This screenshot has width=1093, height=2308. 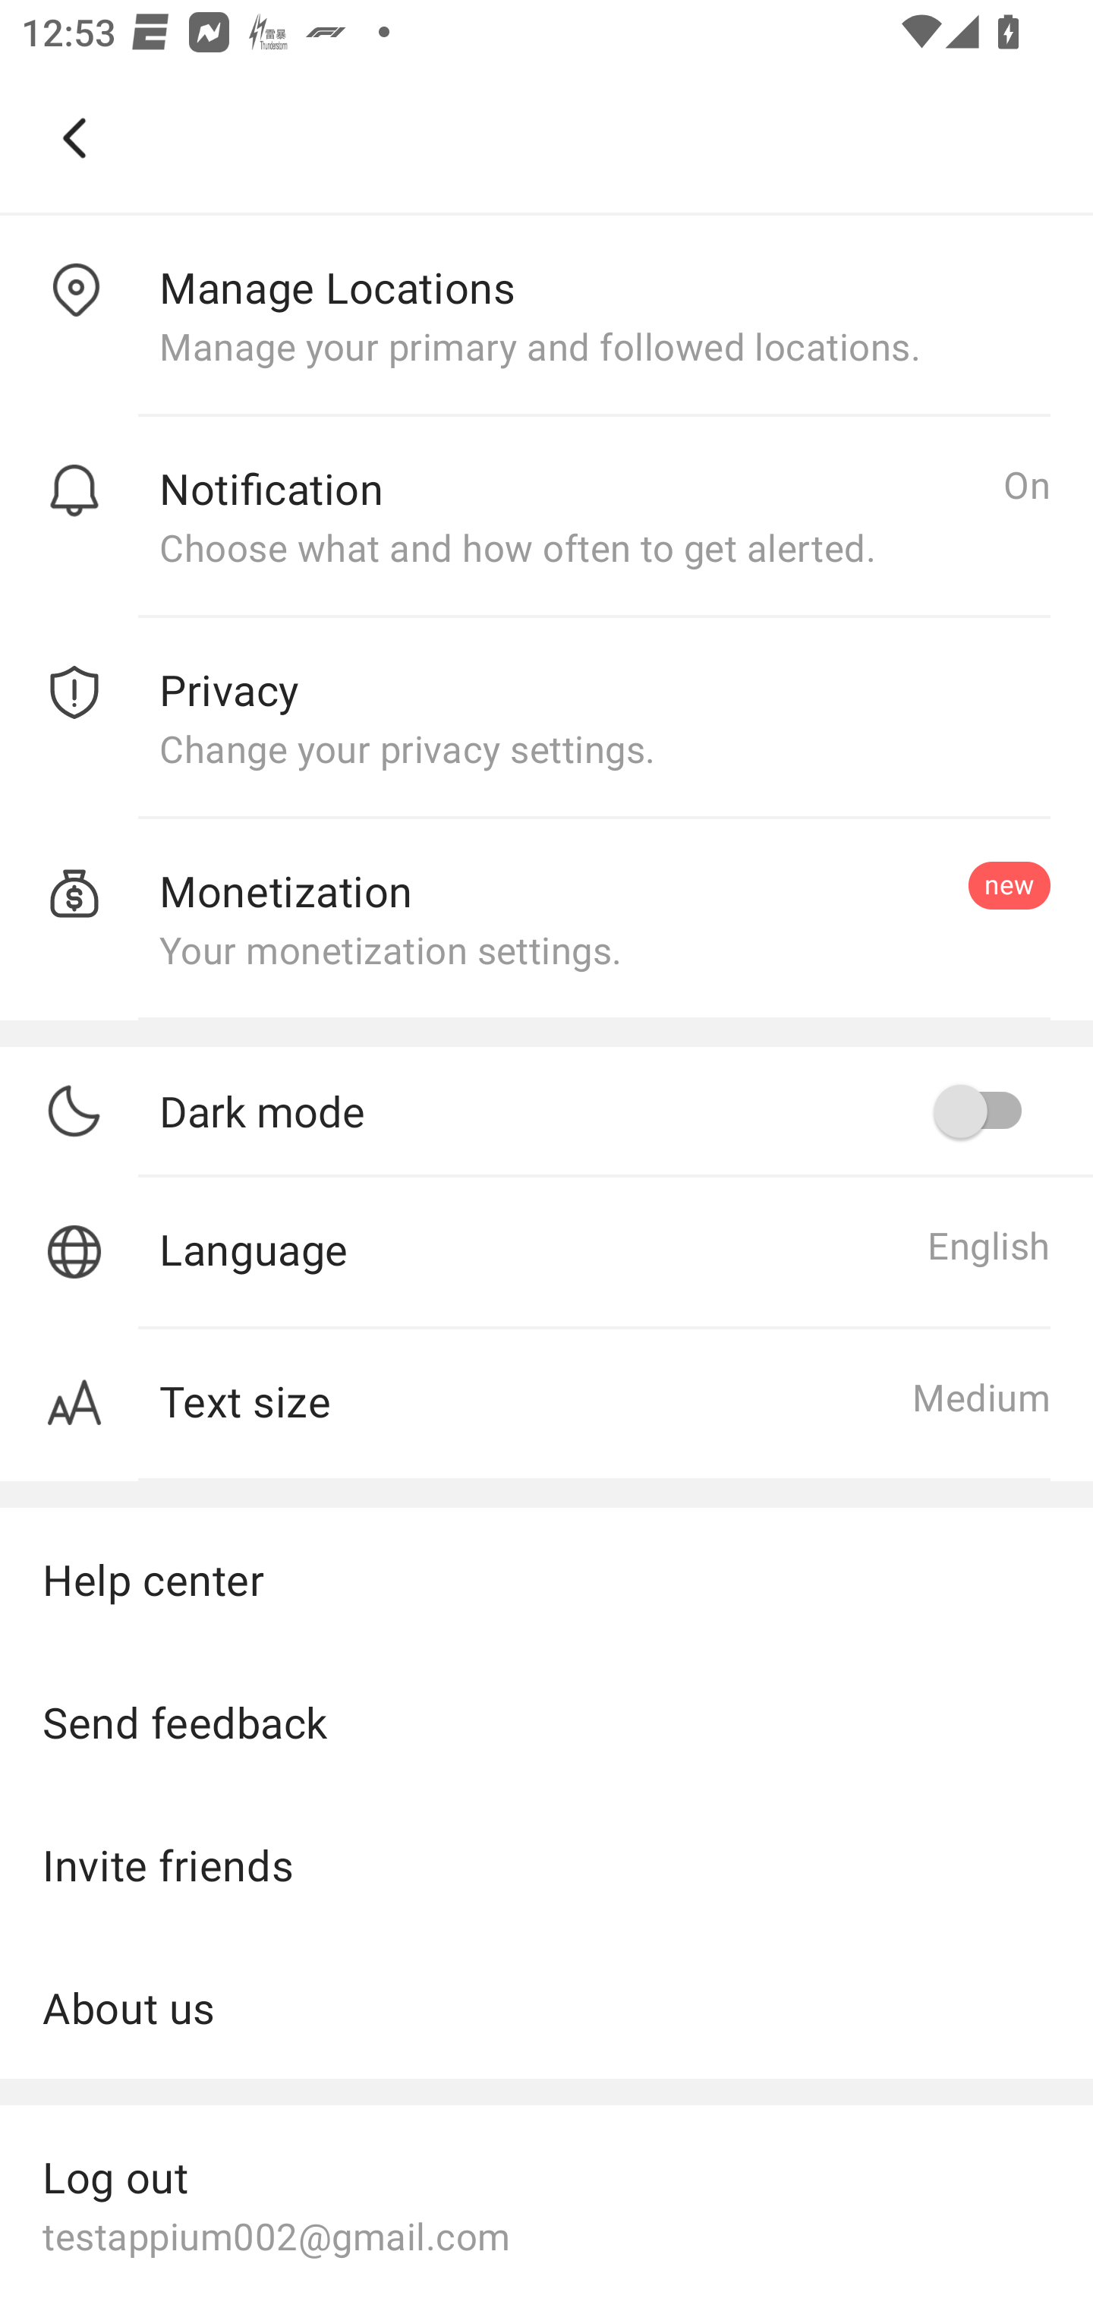 I want to click on new, so click(x=1009, y=884).